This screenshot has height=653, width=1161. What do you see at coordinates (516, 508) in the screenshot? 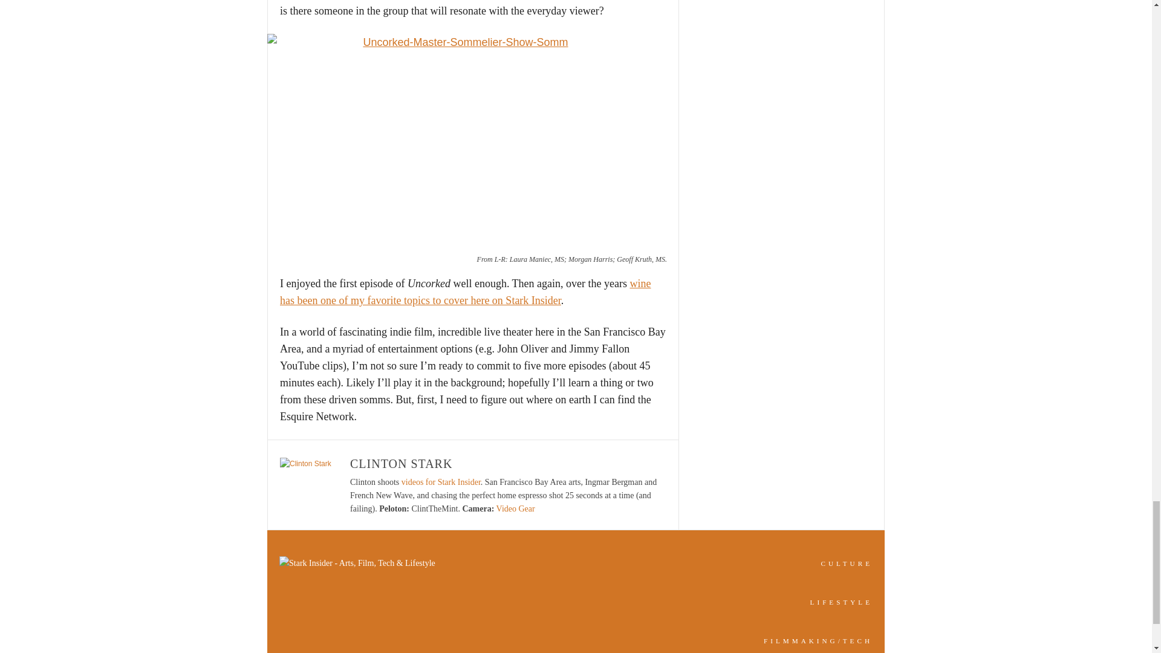
I see `Video Gear` at bounding box center [516, 508].